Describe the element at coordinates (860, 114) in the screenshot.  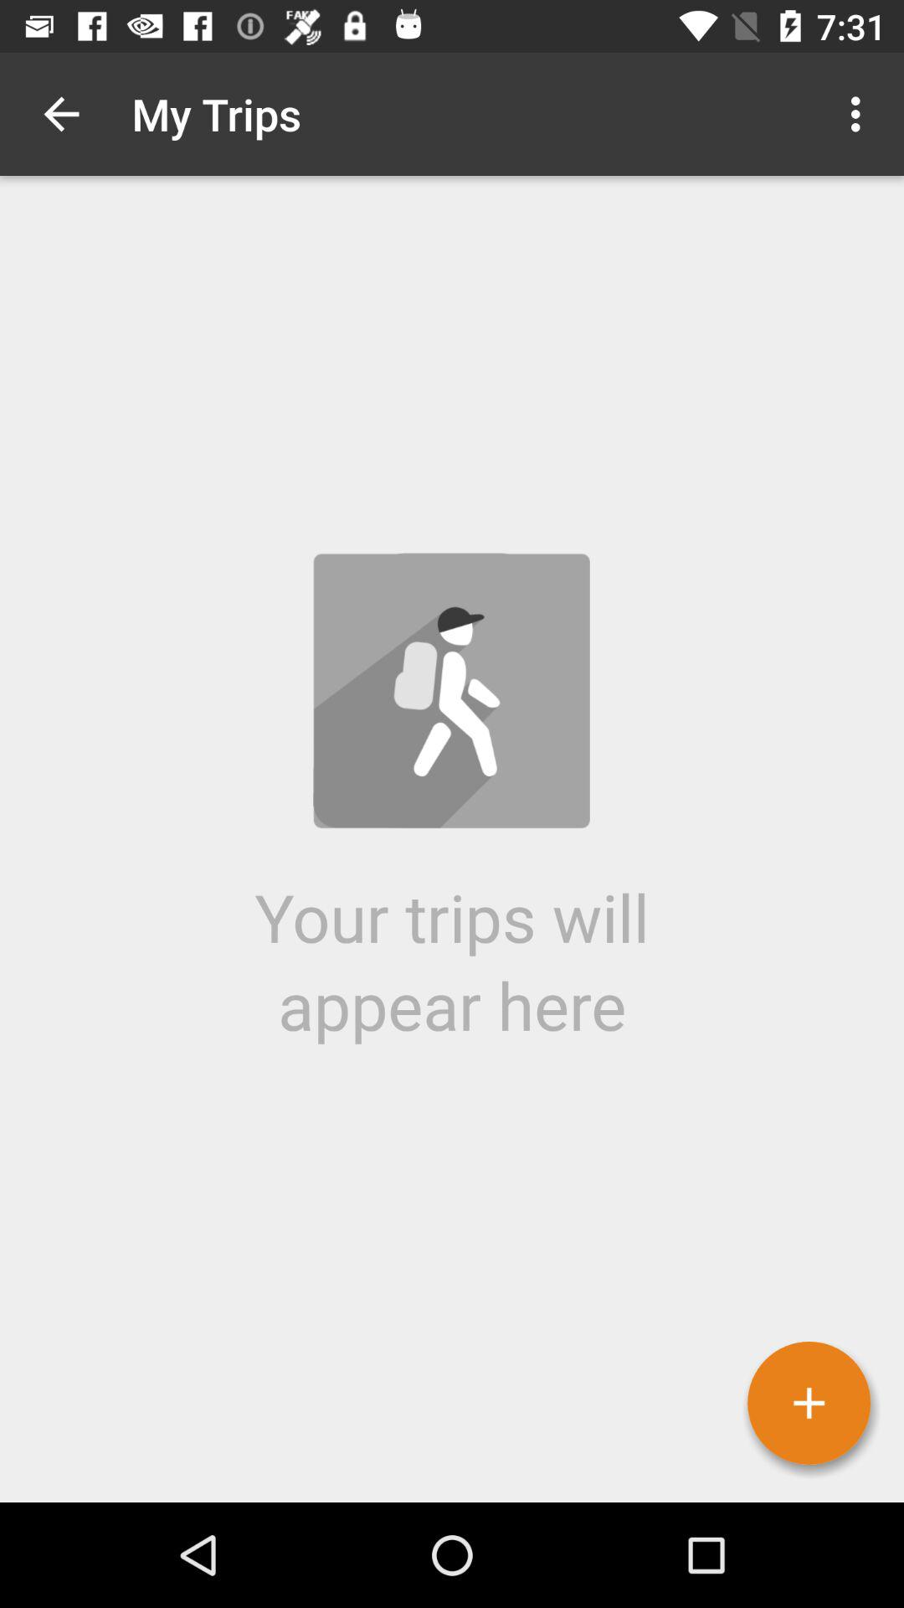
I see `press item to the right of my trips icon` at that location.